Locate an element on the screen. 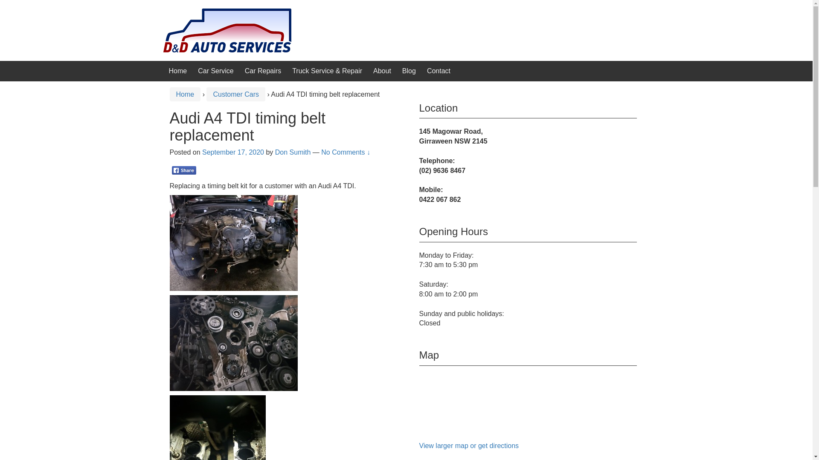  D & D Auto Services is located at coordinates (227, 30).